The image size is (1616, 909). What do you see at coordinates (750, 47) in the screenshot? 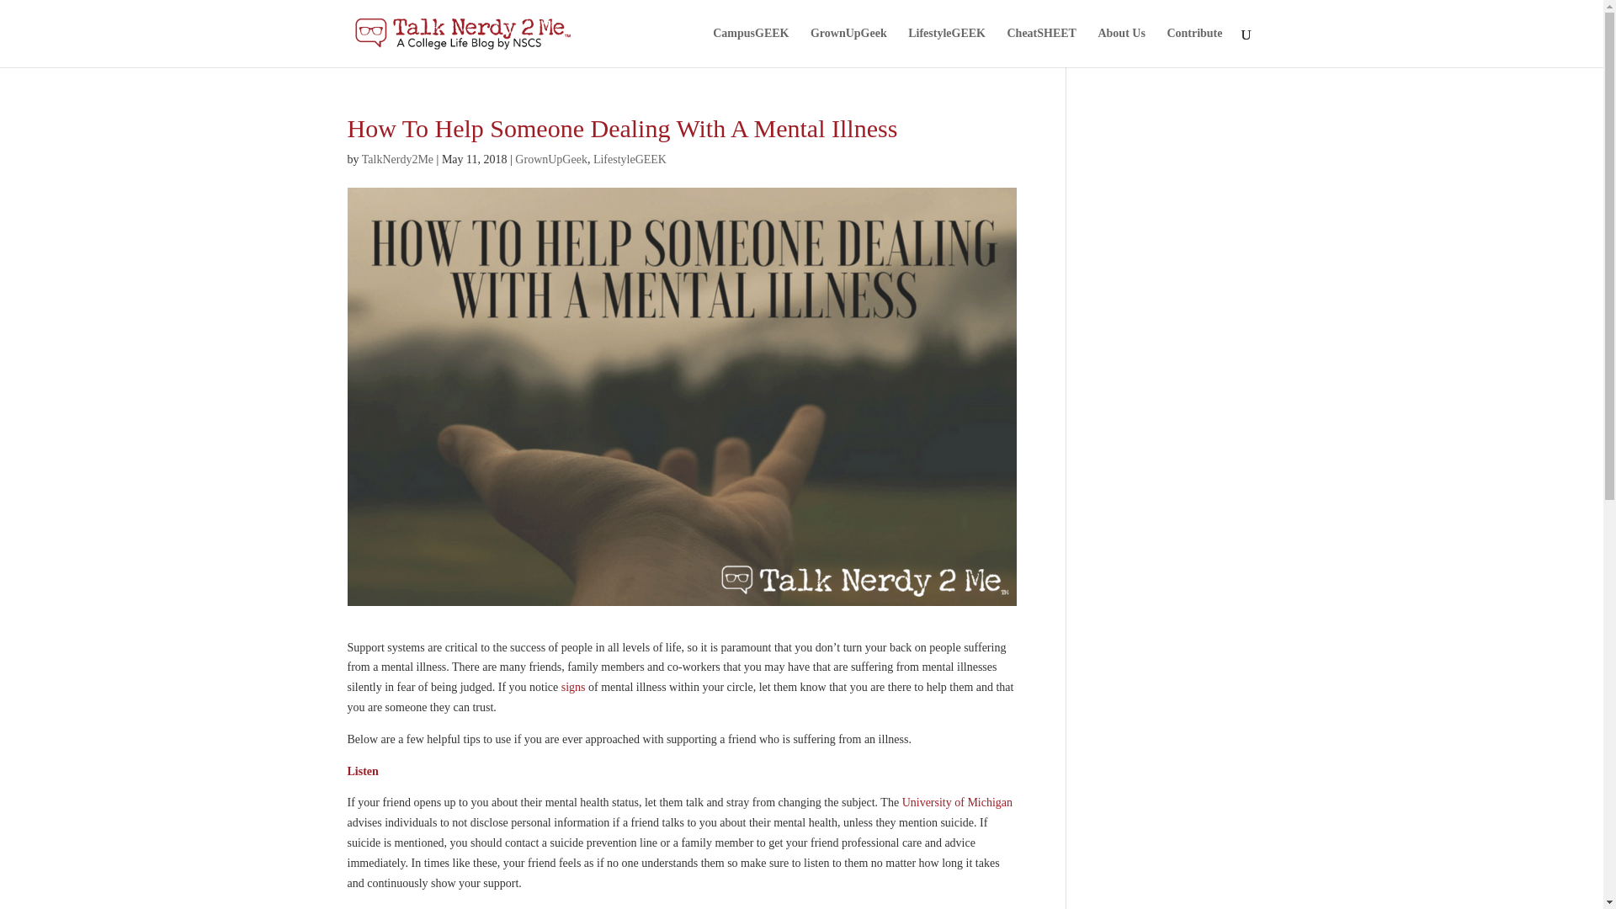
I see `CampusGEEK` at bounding box center [750, 47].